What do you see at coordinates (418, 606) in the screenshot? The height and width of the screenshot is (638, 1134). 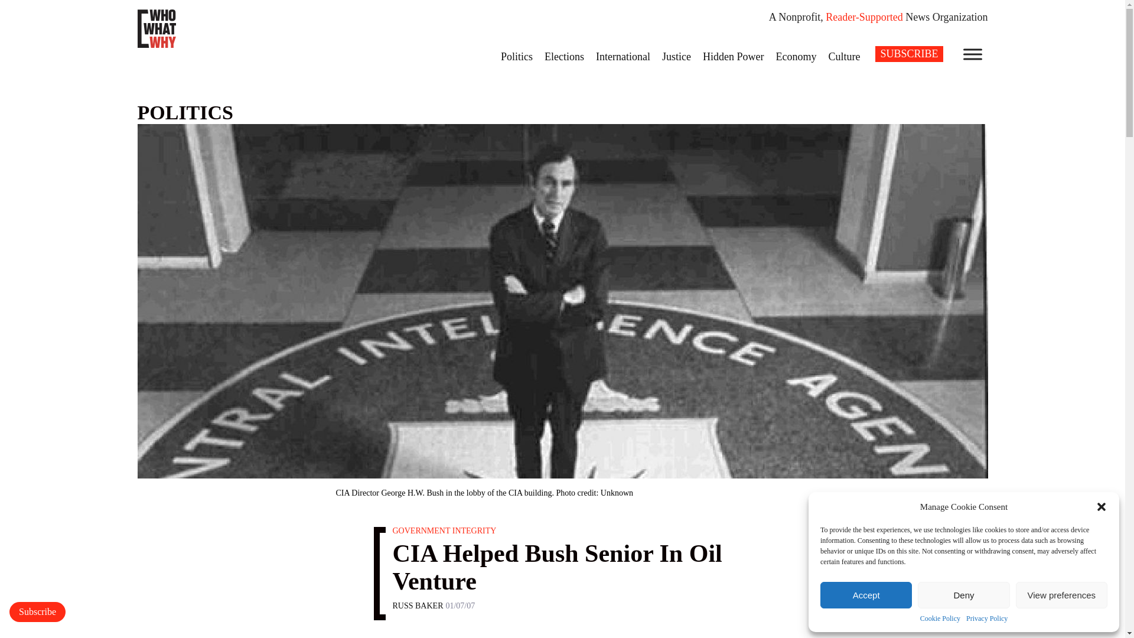 I see `Posts by Russ Baker` at bounding box center [418, 606].